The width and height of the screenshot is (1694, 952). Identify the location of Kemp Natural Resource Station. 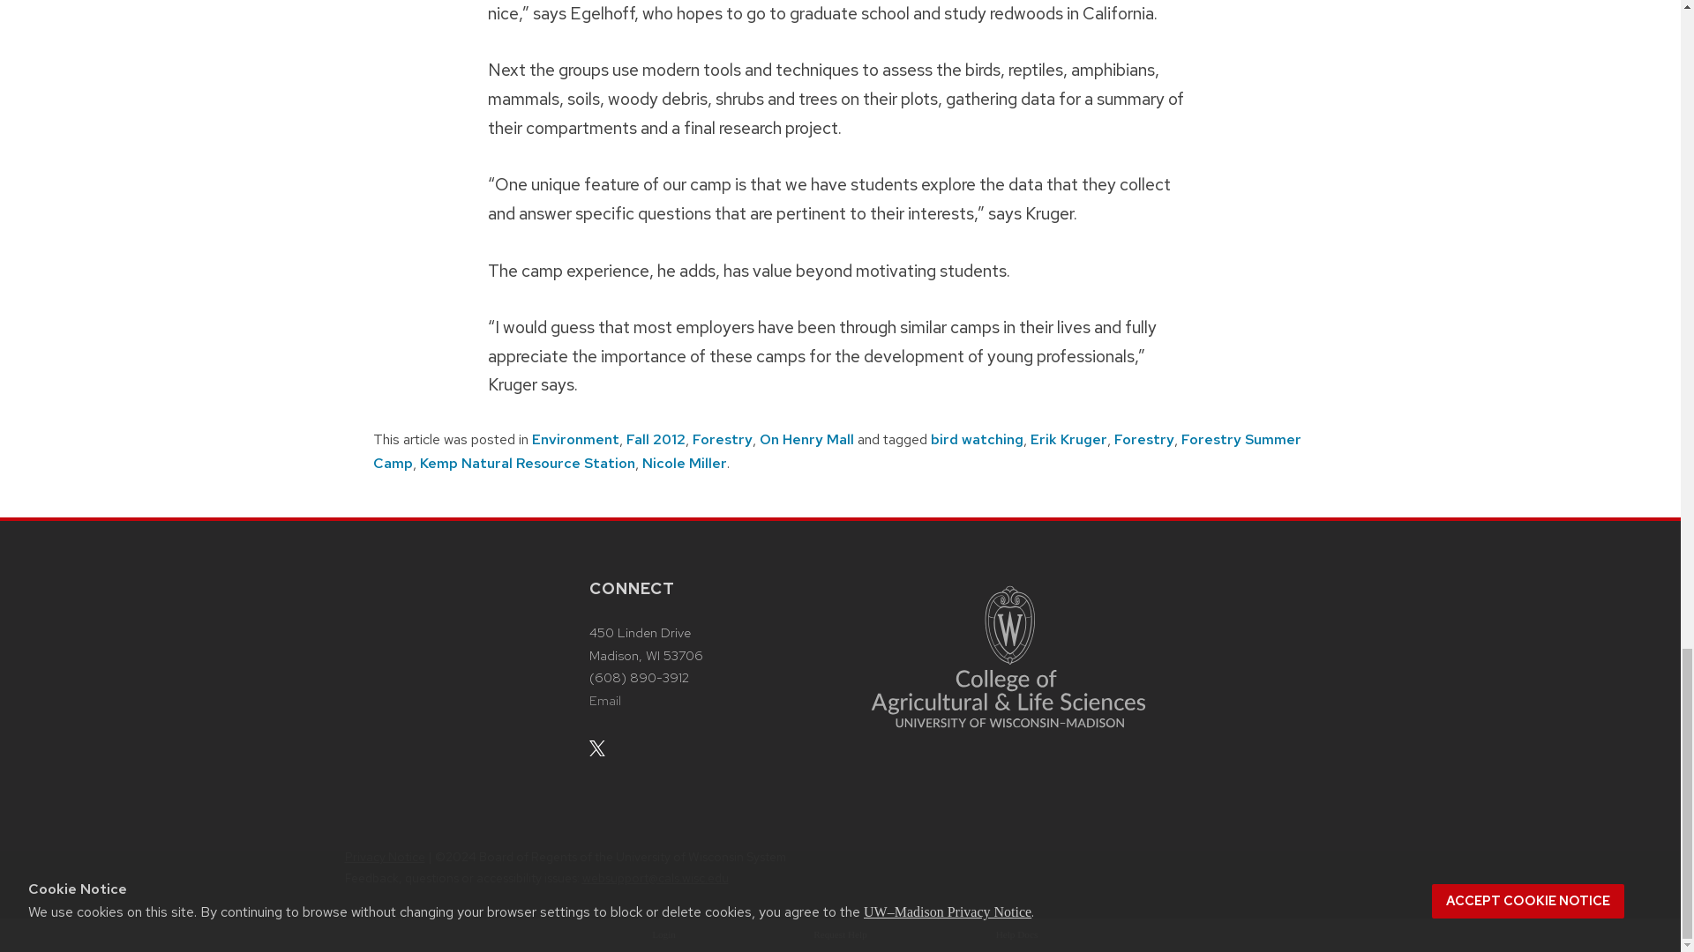
(528, 463).